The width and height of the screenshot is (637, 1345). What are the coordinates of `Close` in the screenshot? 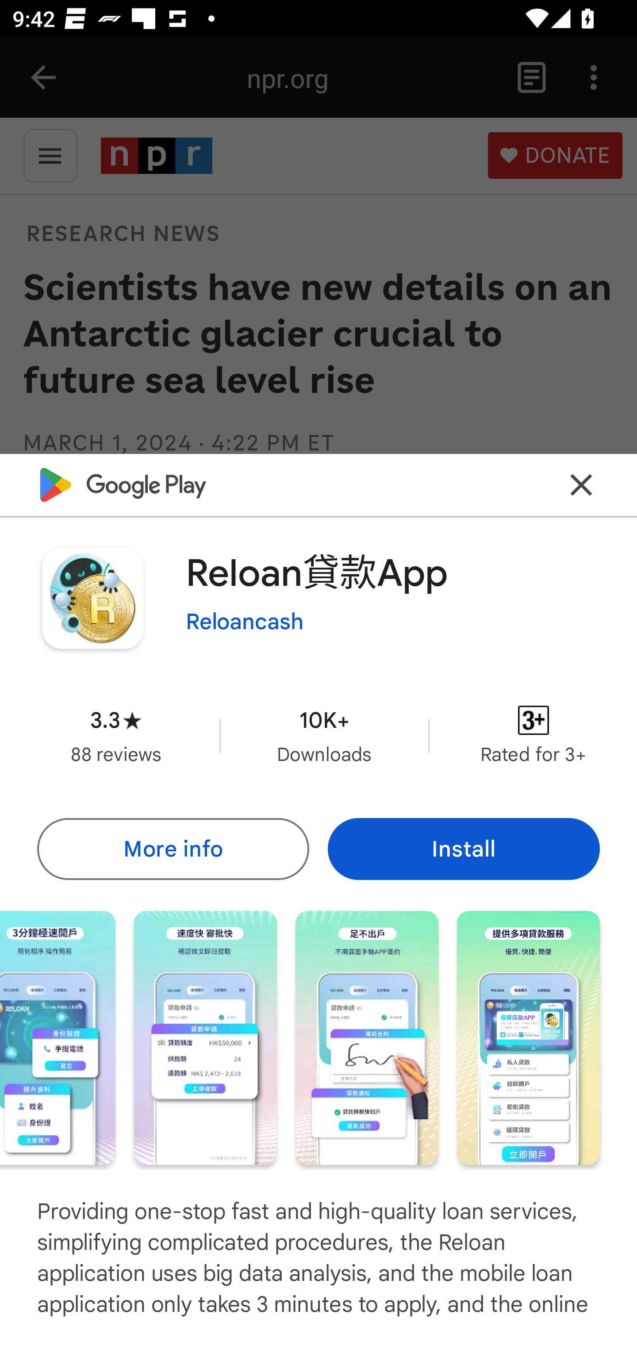 It's located at (581, 485).